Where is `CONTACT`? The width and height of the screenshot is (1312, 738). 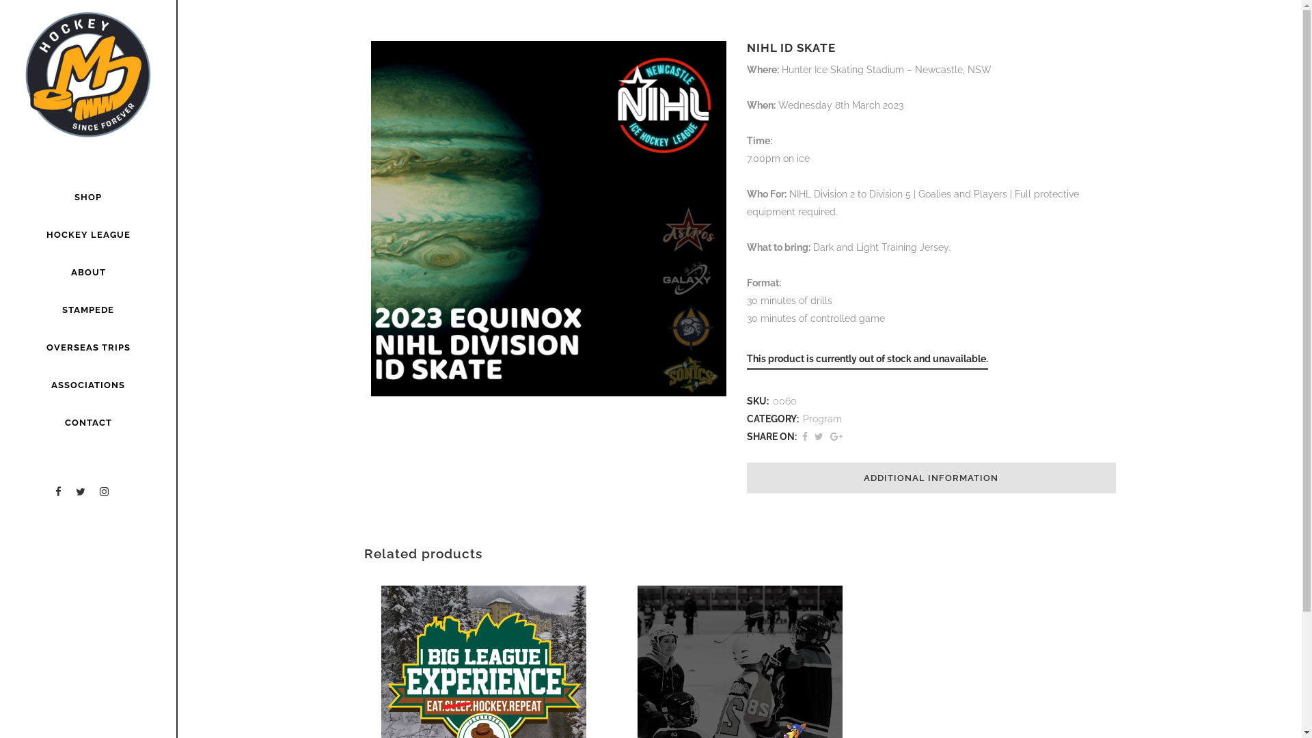
CONTACT is located at coordinates (88, 422).